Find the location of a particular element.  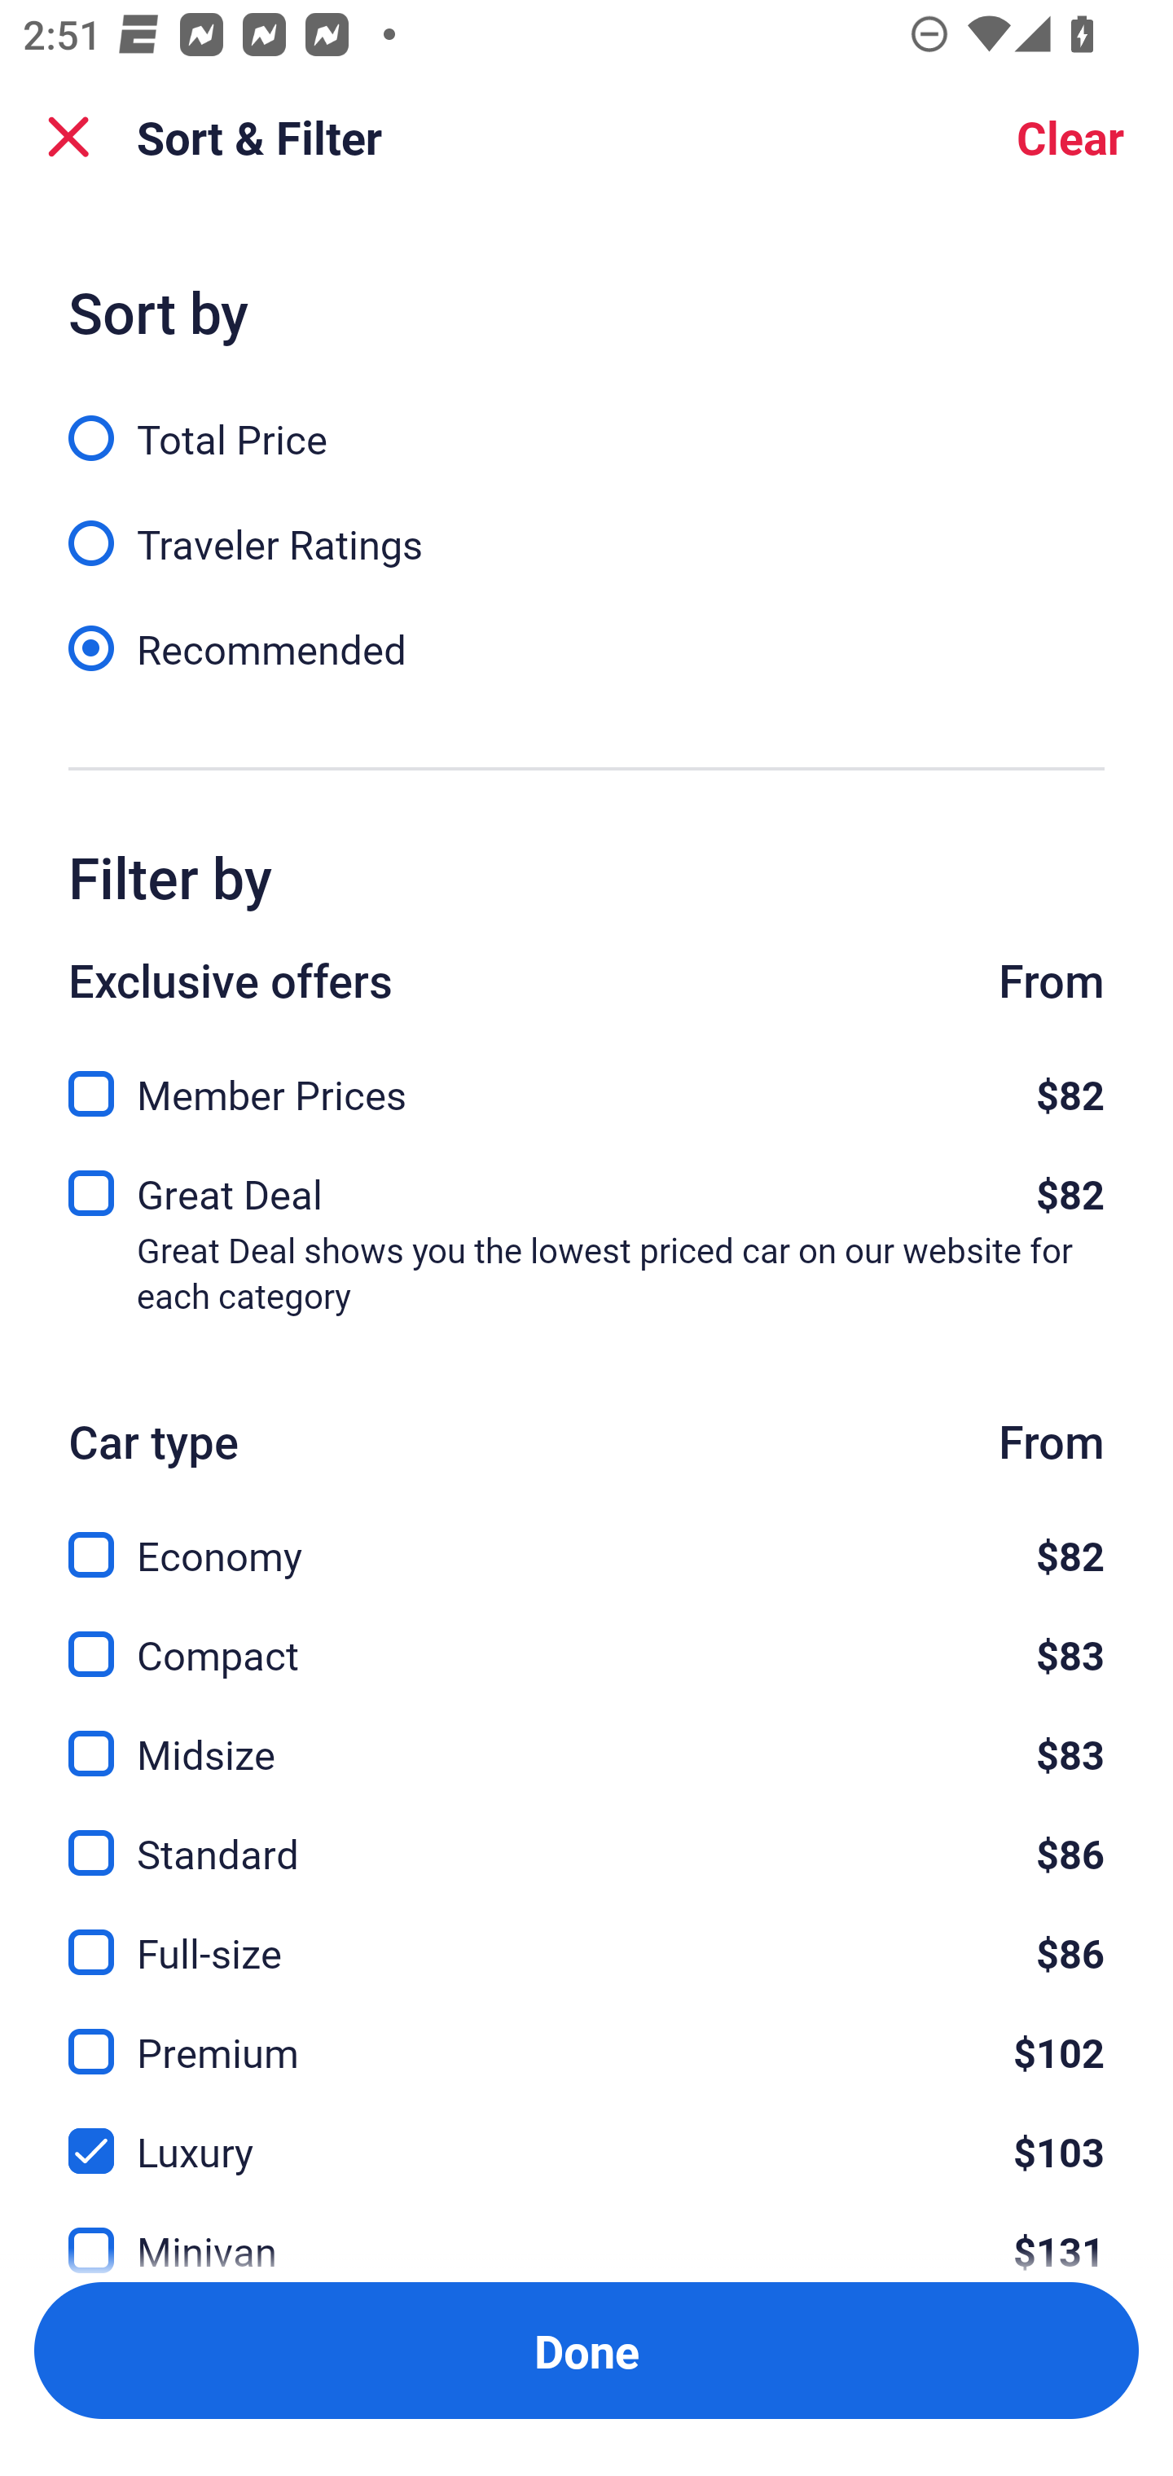

Economy, $82 Economy $82 is located at coordinates (586, 1538).